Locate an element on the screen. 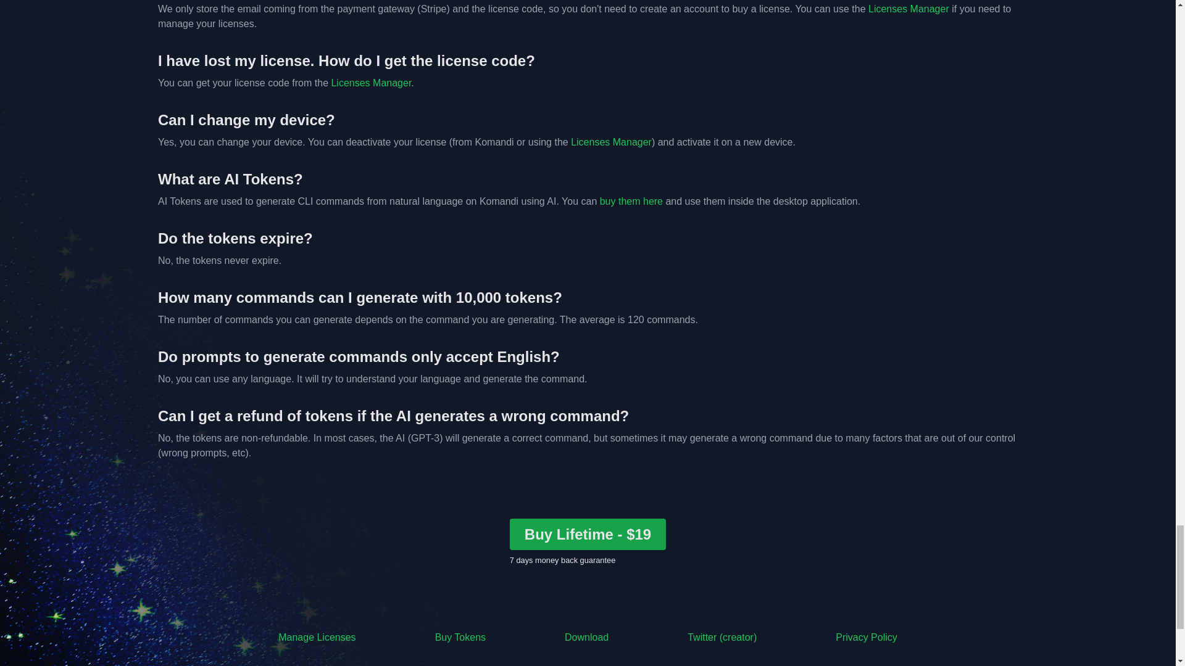  Licenses Manager is located at coordinates (611, 142).